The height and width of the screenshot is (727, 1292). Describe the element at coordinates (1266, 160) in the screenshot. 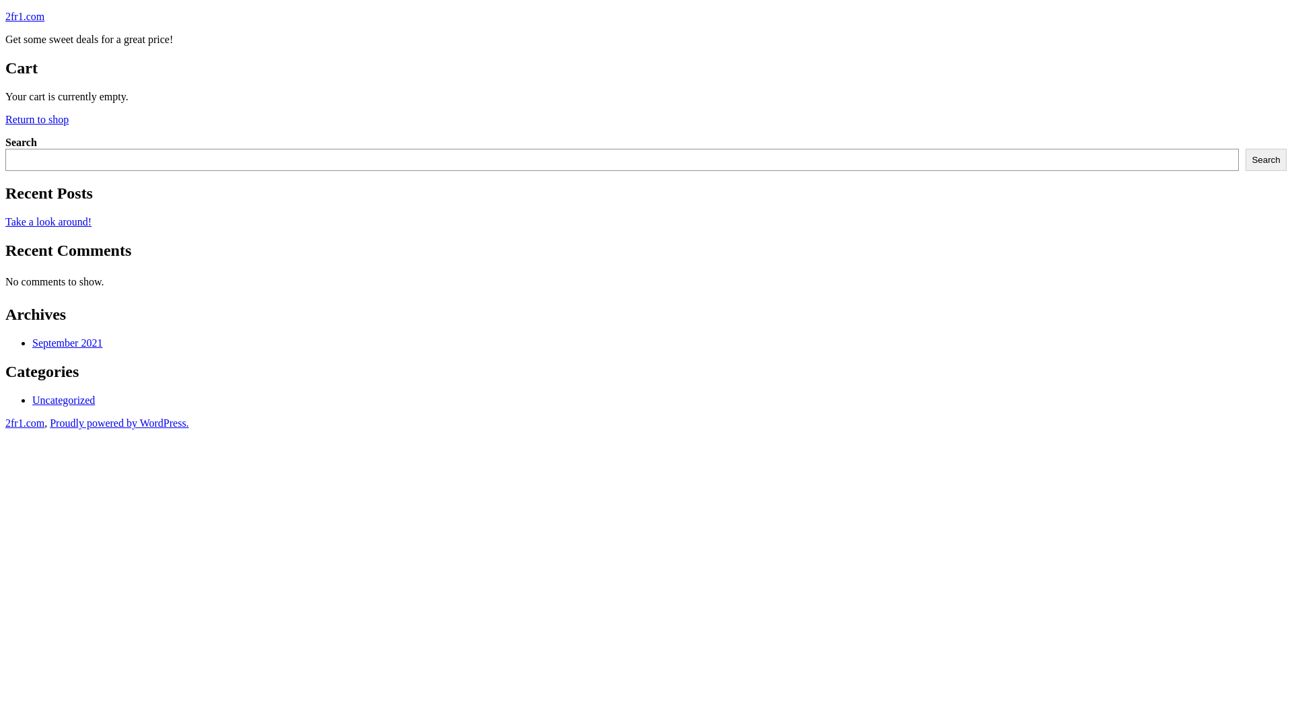

I see `Search` at that location.